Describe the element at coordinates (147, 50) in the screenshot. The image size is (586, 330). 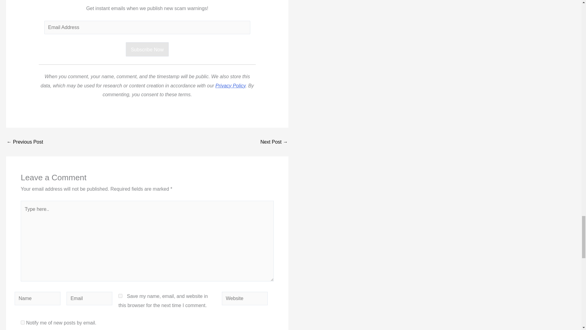
I see `Subscribe Now` at that location.